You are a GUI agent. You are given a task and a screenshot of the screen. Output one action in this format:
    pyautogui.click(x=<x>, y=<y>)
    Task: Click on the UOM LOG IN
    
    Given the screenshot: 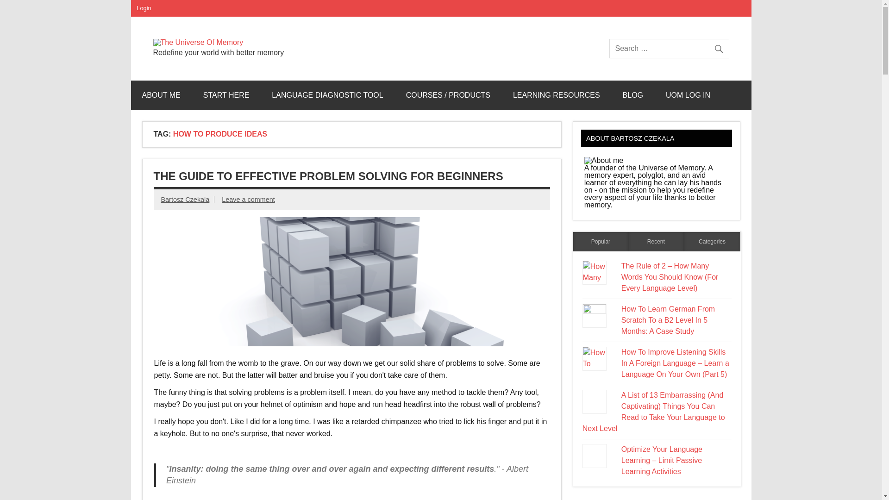 What is the action you would take?
    pyautogui.click(x=688, y=95)
    